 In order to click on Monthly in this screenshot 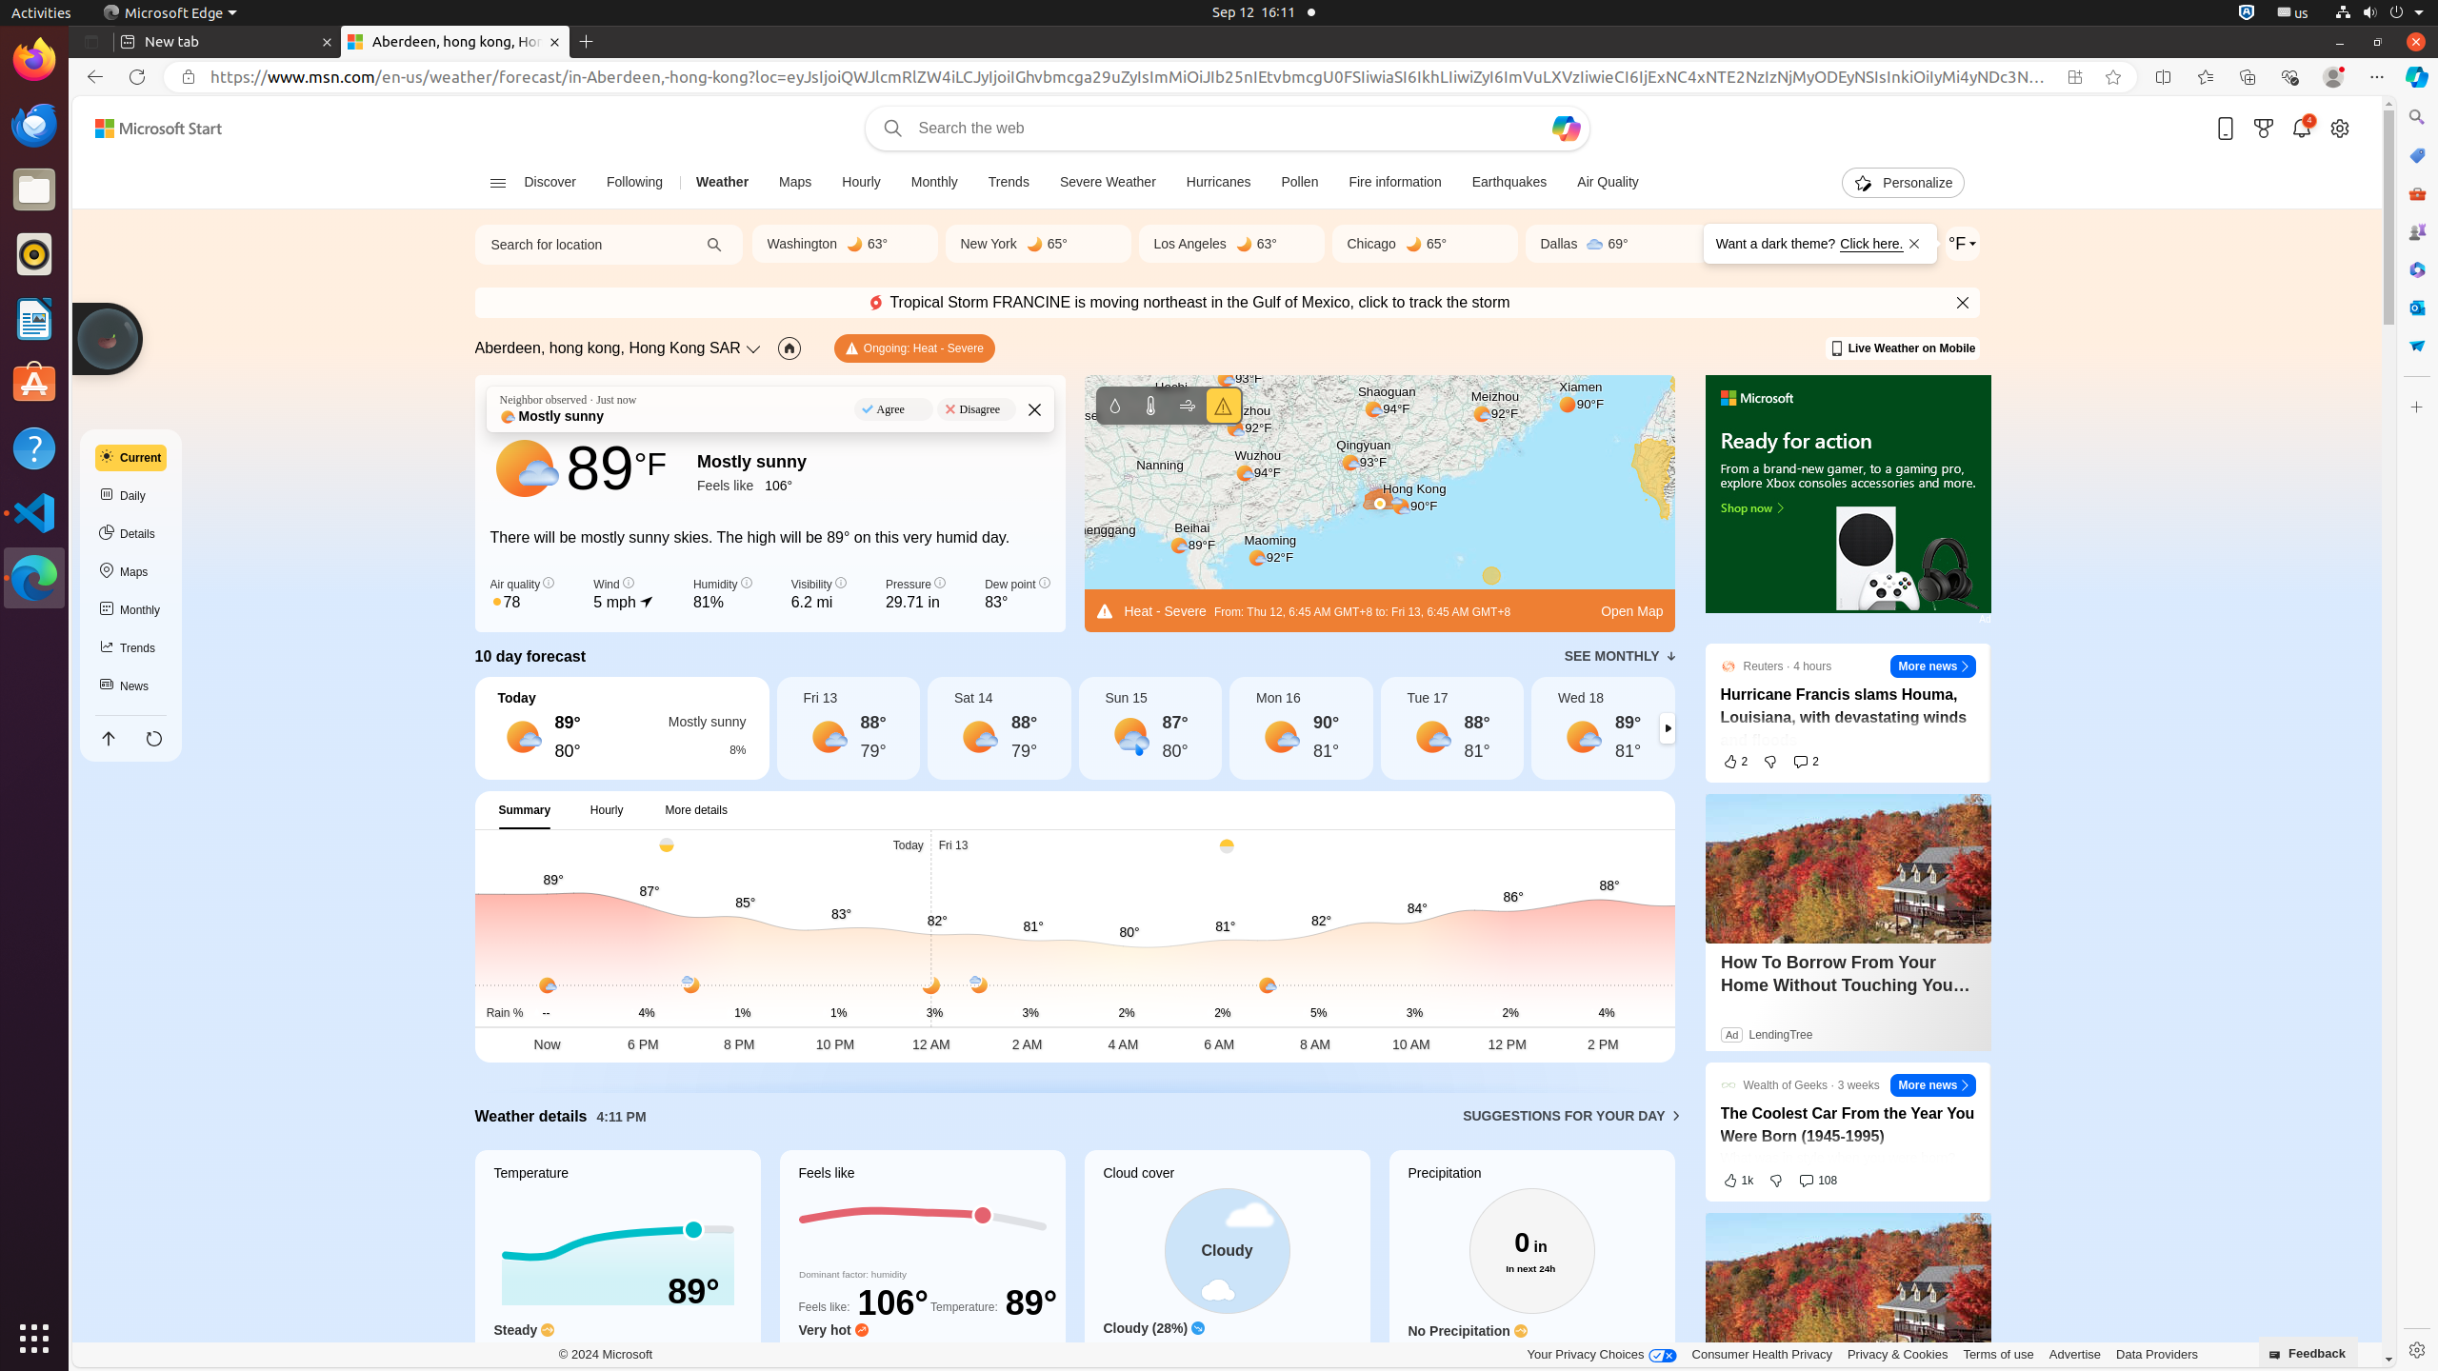, I will do `click(131, 610)`.